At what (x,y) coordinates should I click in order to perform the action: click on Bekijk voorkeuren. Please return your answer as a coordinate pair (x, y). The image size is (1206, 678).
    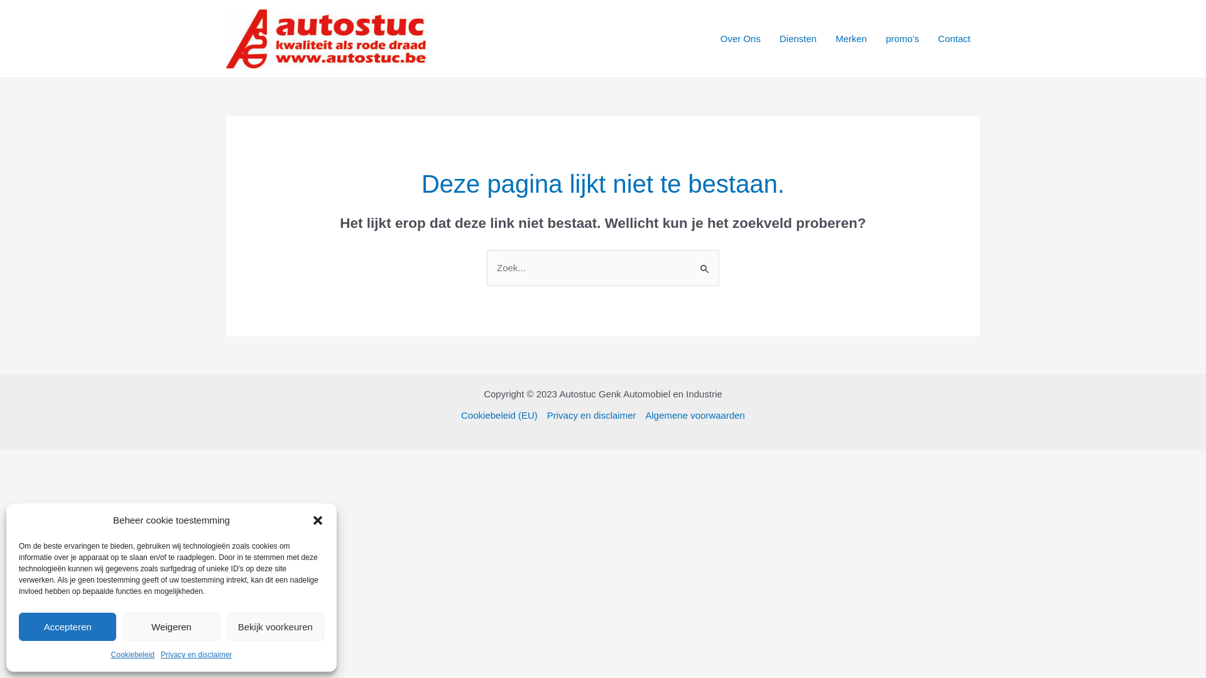
    Looking at the image, I should click on (275, 627).